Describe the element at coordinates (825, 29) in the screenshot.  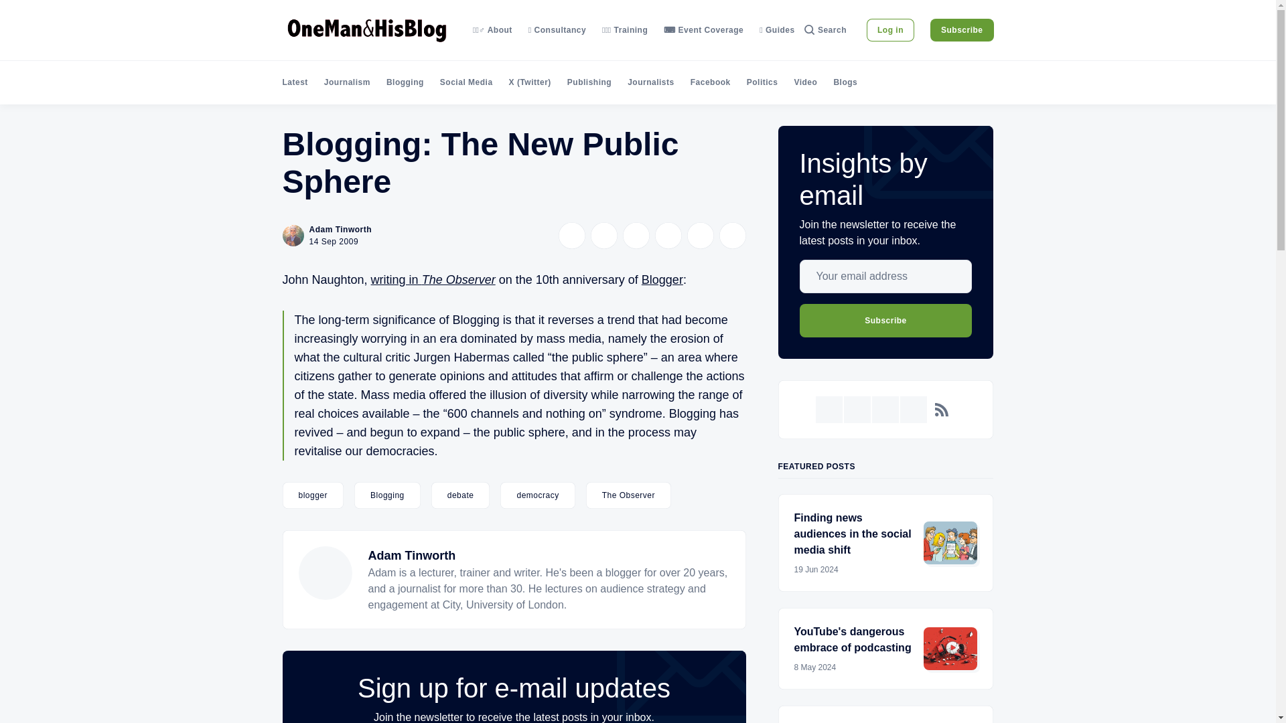
I see `Search` at that location.